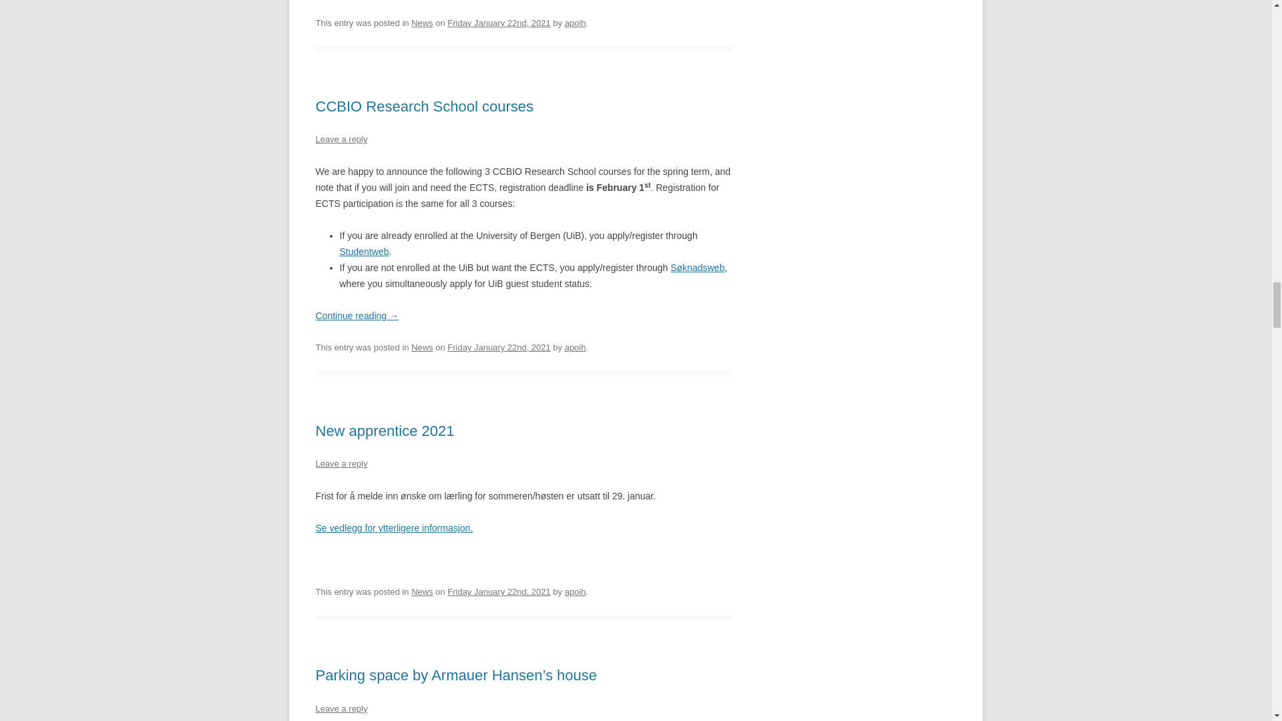  What do you see at coordinates (576, 23) in the screenshot?
I see `View all posts by apoih` at bounding box center [576, 23].